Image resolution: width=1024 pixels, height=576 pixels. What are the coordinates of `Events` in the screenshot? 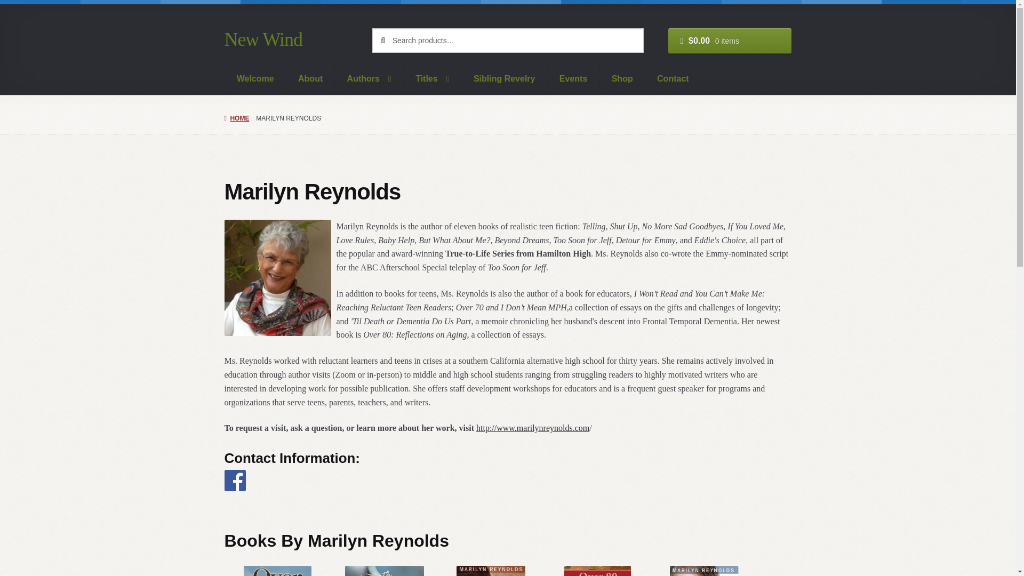 It's located at (574, 79).